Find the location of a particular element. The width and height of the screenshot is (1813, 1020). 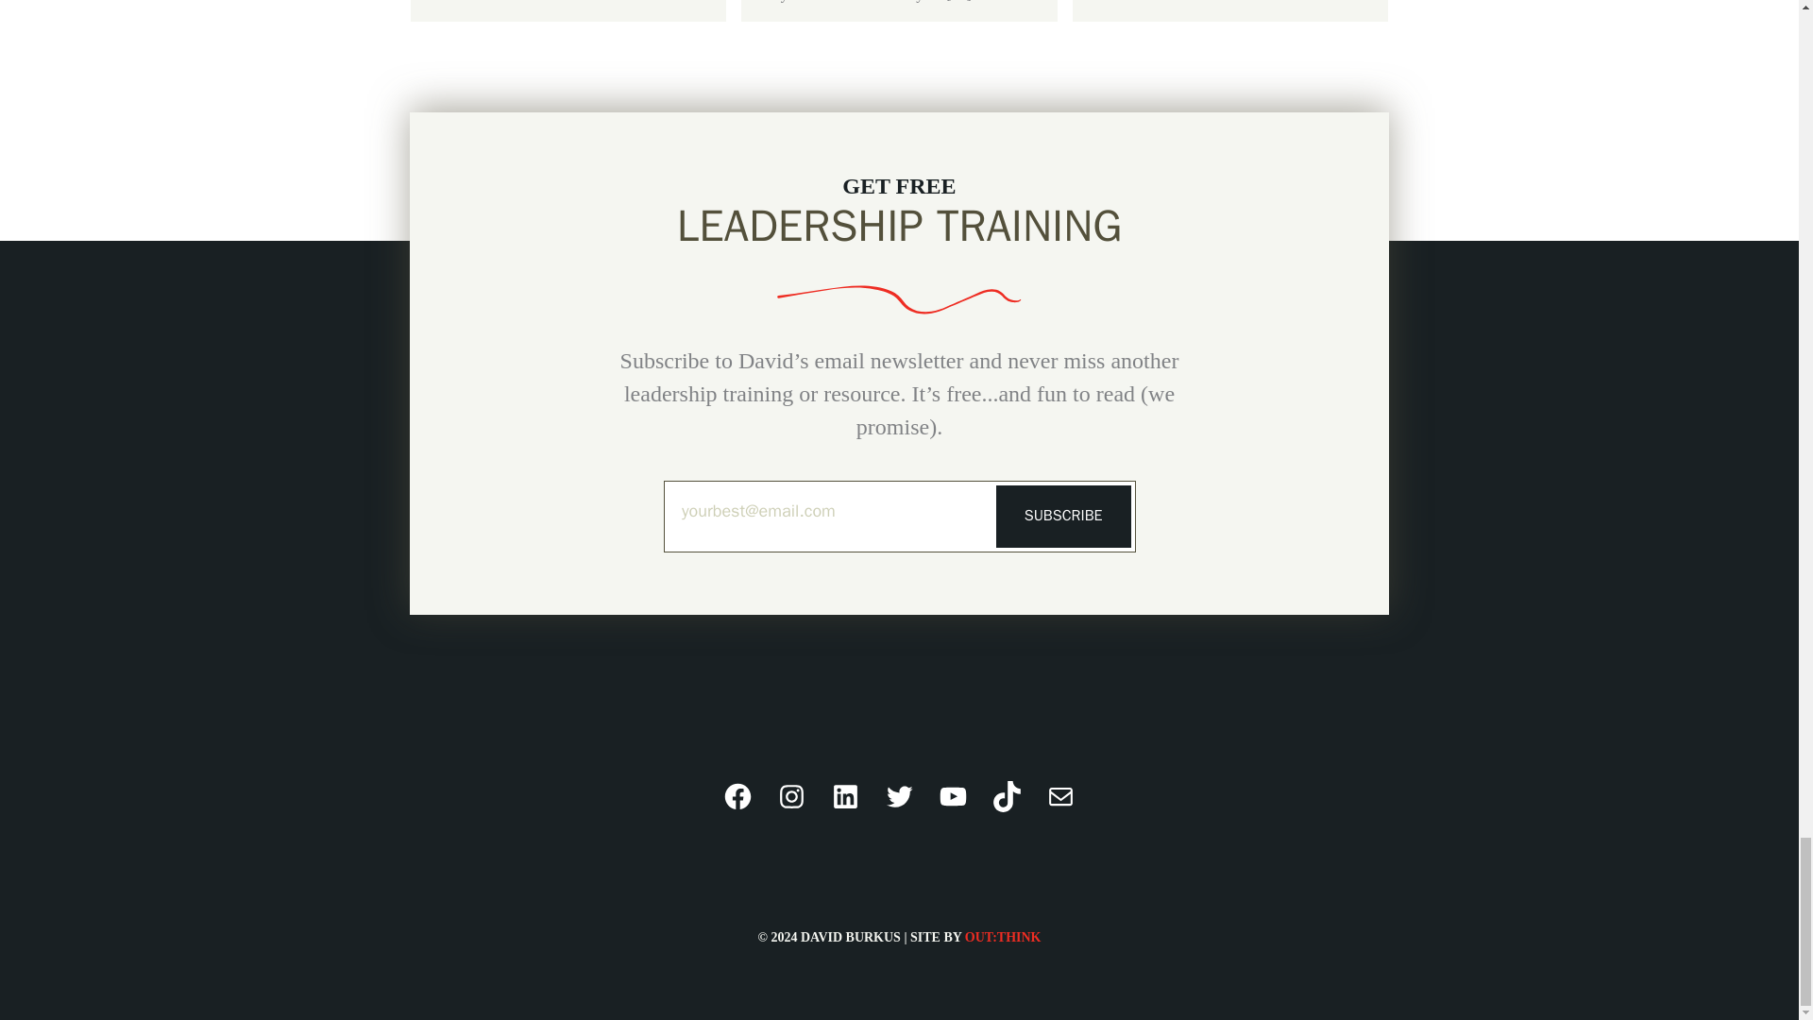

Facebook is located at coordinates (737, 796).